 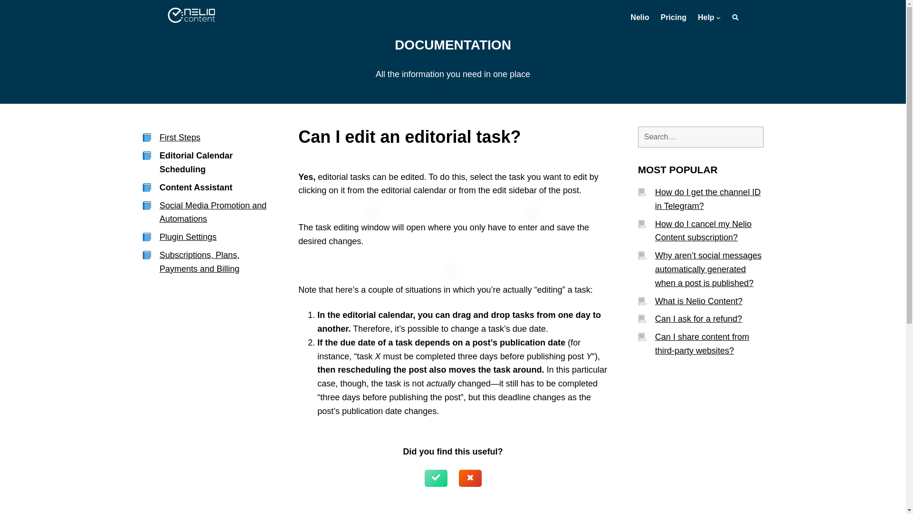 What do you see at coordinates (640, 17) in the screenshot?
I see `Nelio` at bounding box center [640, 17].